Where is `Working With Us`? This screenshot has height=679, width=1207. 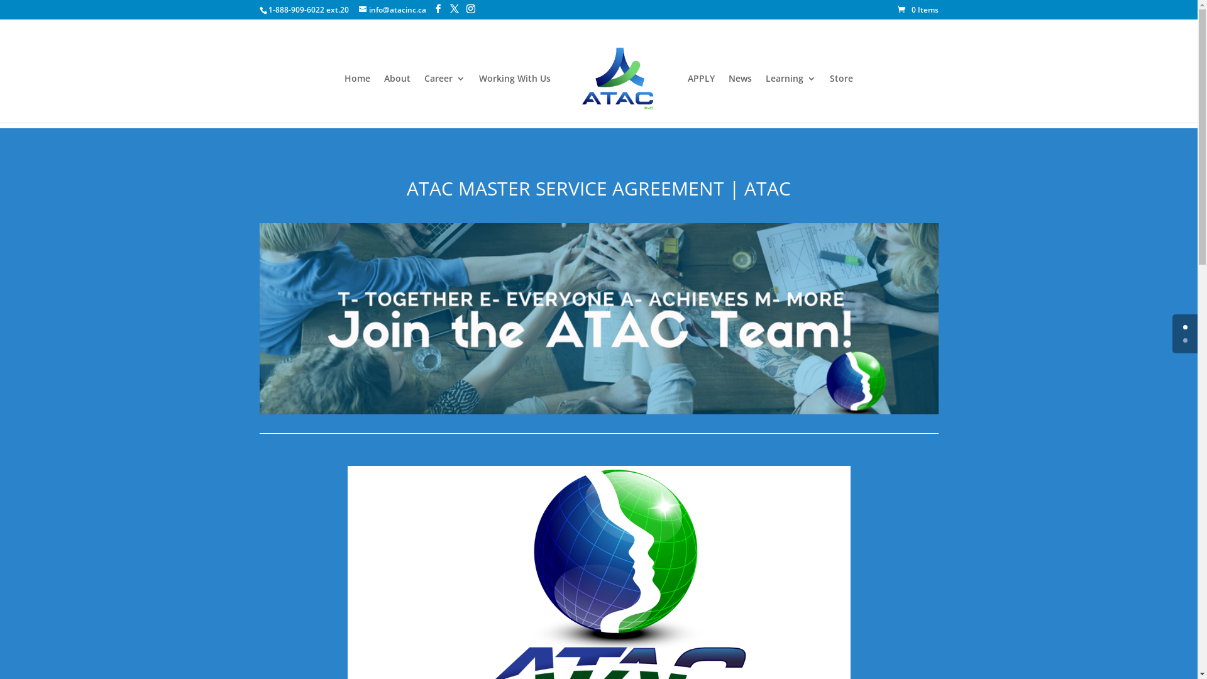
Working With Us is located at coordinates (515, 98).